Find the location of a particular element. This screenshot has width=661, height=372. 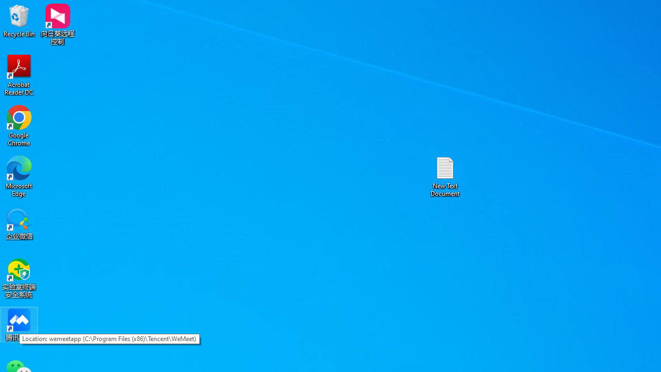

New Text Document is located at coordinates (445, 176).